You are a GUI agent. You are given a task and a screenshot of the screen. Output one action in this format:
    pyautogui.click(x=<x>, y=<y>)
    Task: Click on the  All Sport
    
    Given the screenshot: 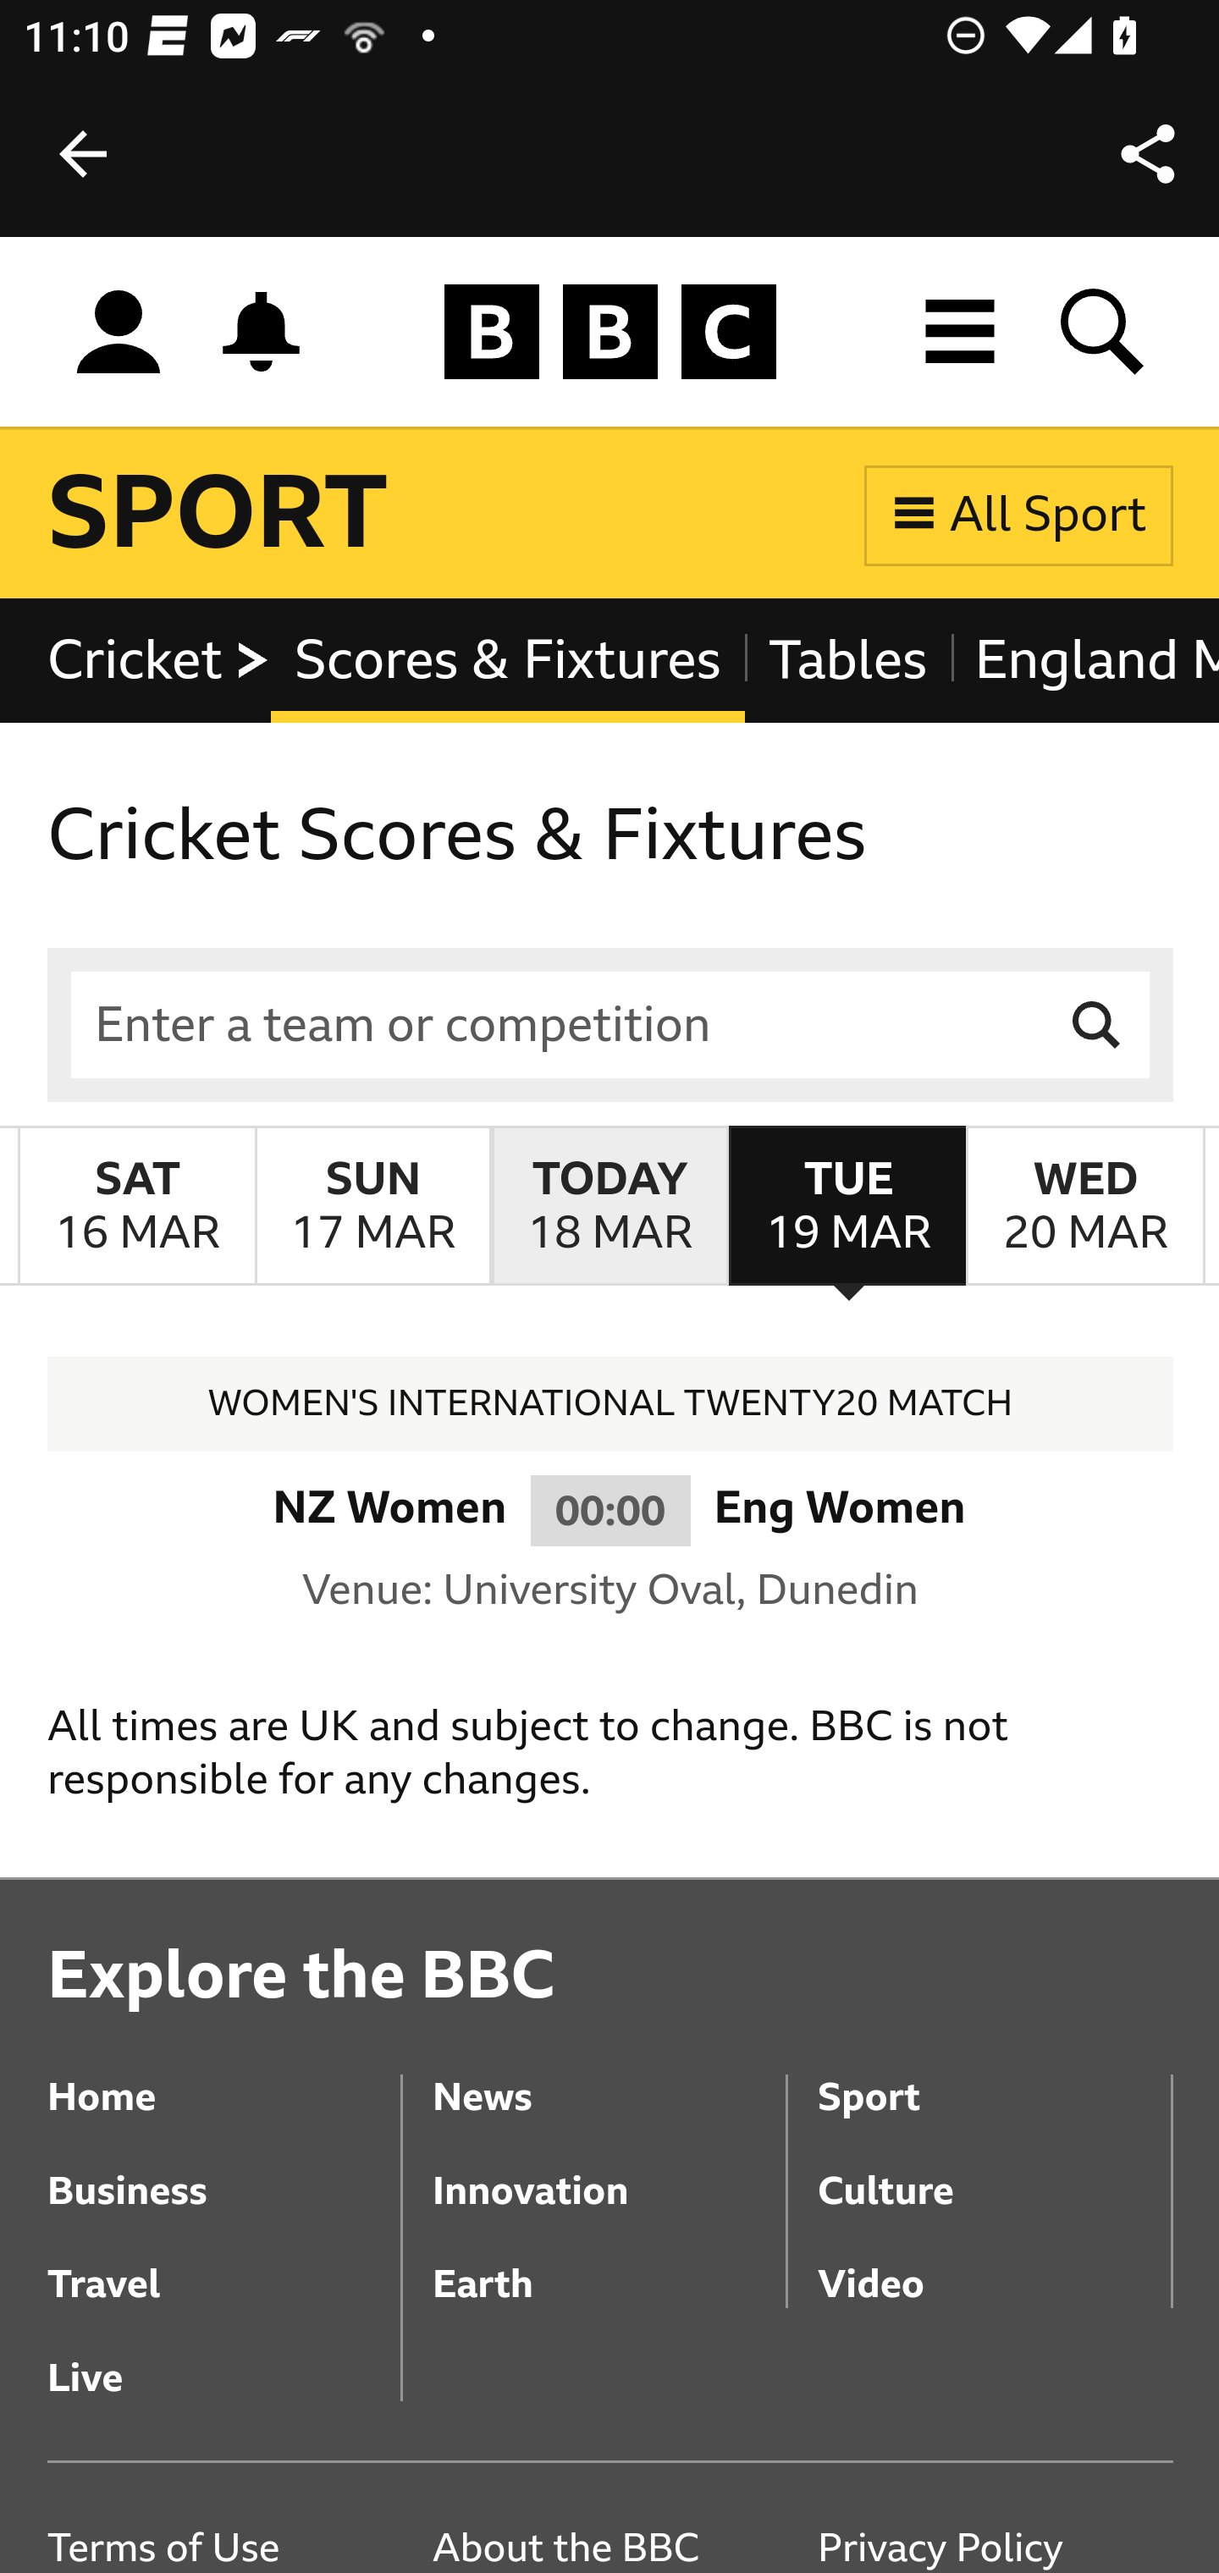 What is the action you would take?
    pyautogui.click(x=1019, y=515)
    